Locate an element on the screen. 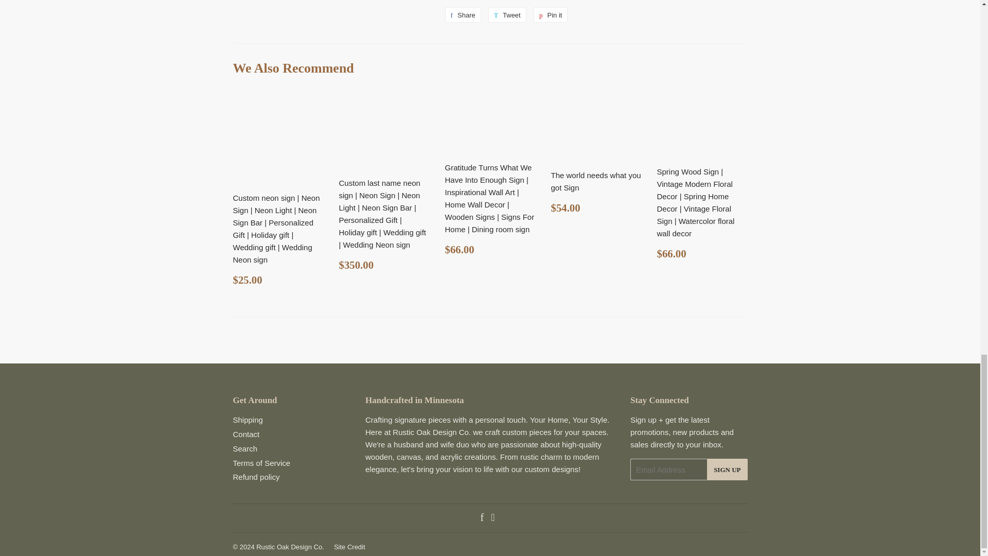 The width and height of the screenshot is (988, 556). Tweet on Twitter is located at coordinates (256, 477).